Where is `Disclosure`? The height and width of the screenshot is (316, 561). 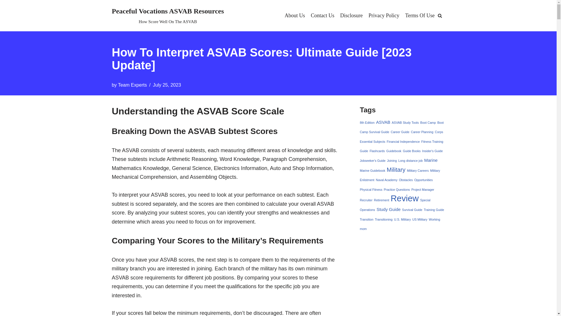
Disclosure is located at coordinates (351, 16).